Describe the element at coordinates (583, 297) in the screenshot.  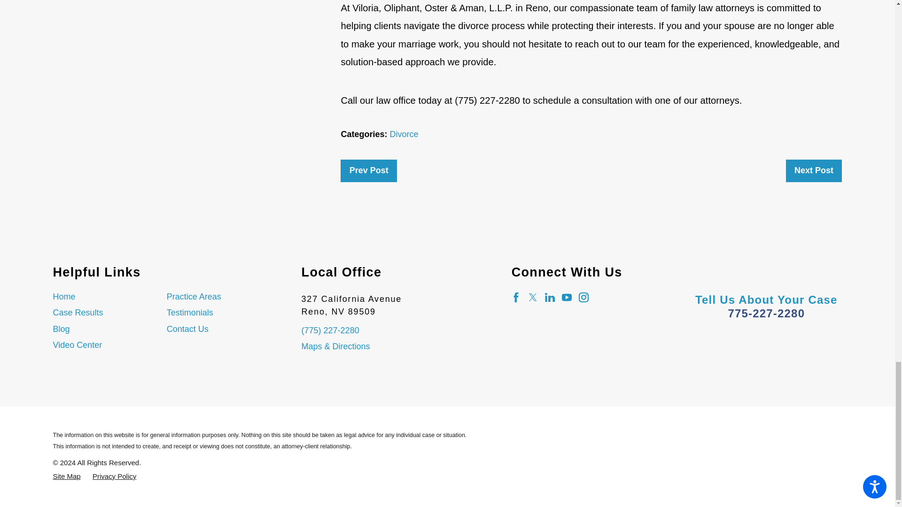
I see `Instagram` at that location.